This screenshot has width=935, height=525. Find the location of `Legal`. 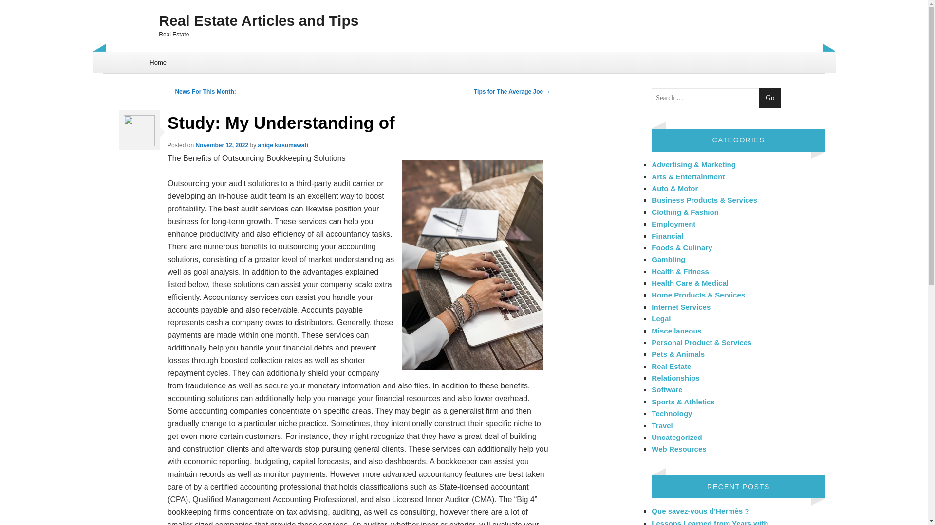

Legal is located at coordinates (661, 318).